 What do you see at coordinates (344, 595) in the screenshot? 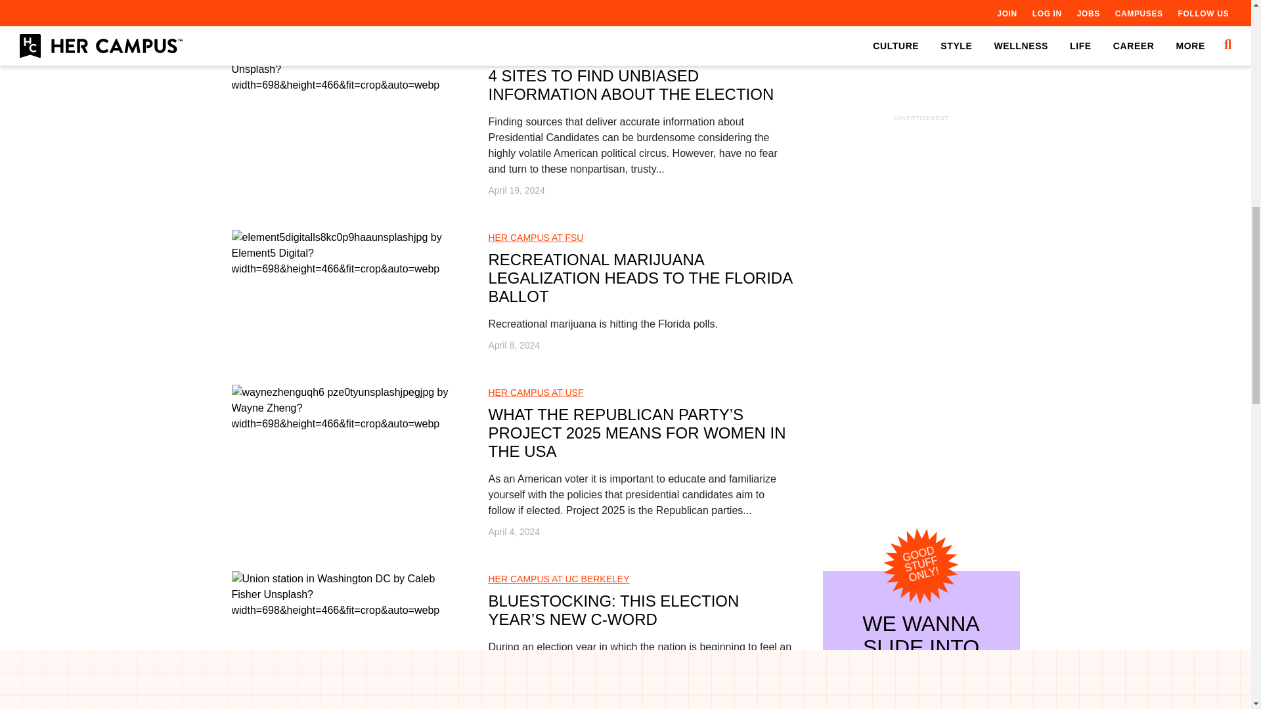
I see `BLUESTOCKING: THIS ELECTION YEAR'S NEW C-WORD 7` at bounding box center [344, 595].